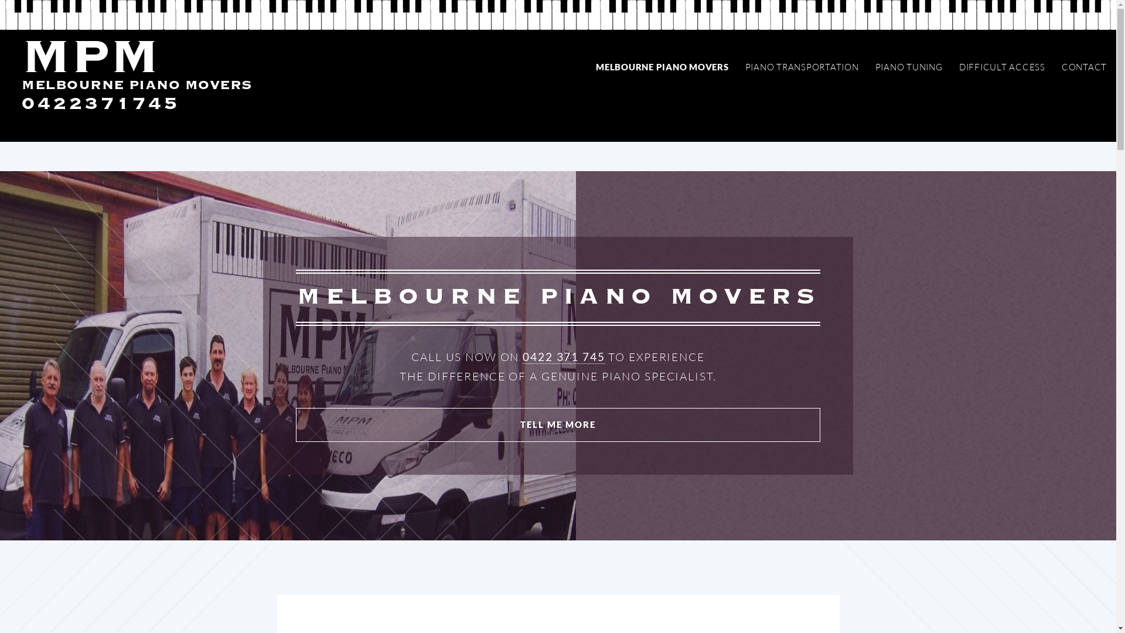  What do you see at coordinates (137, 79) in the screenshot?
I see `MPM 
MELBOURNE PIANO MOVERS` at bounding box center [137, 79].